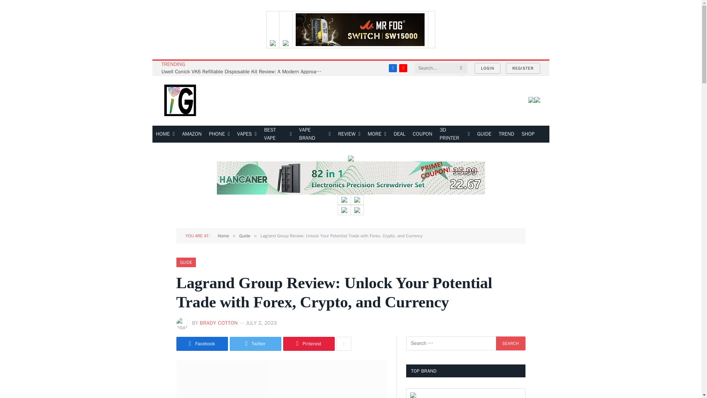  What do you see at coordinates (166, 134) in the screenshot?
I see `HOME` at bounding box center [166, 134].